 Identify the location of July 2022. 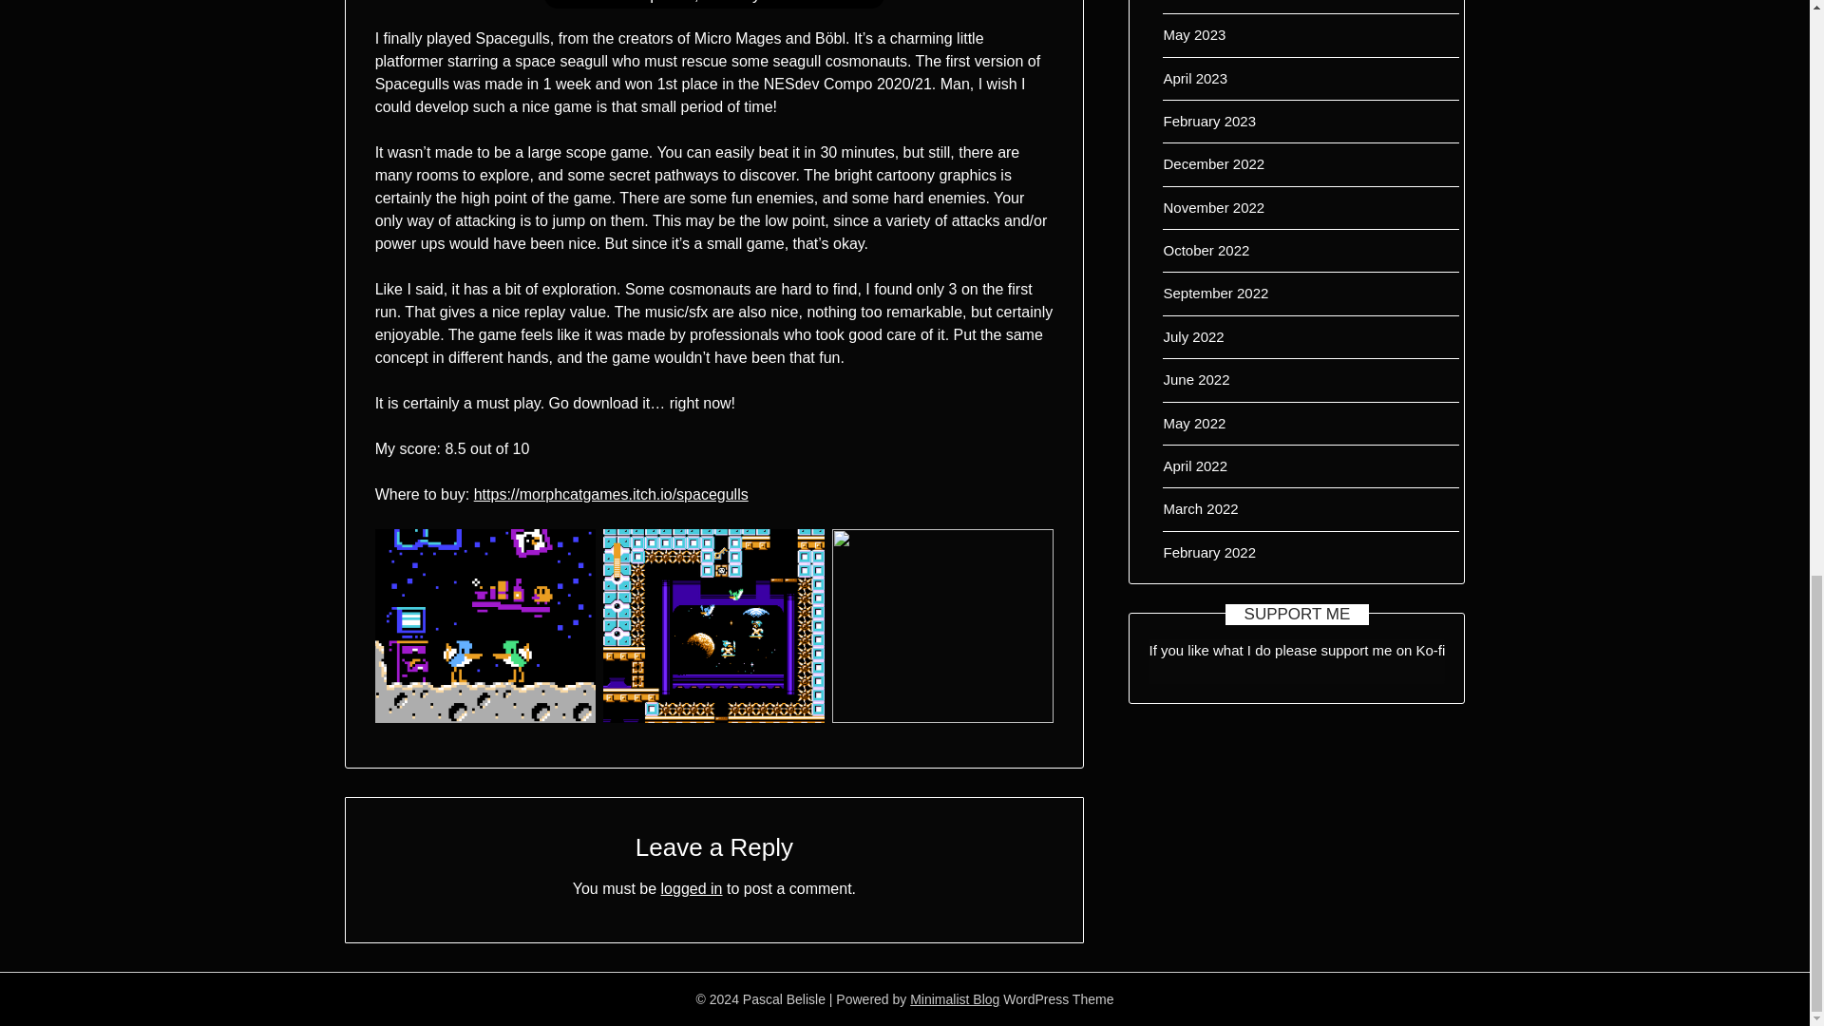
(1193, 336).